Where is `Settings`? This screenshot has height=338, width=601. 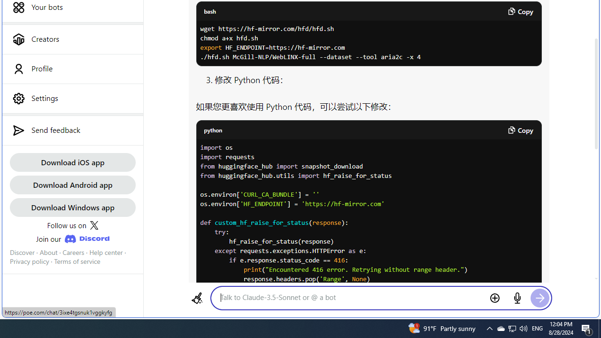
Settings is located at coordinates (72, 98).